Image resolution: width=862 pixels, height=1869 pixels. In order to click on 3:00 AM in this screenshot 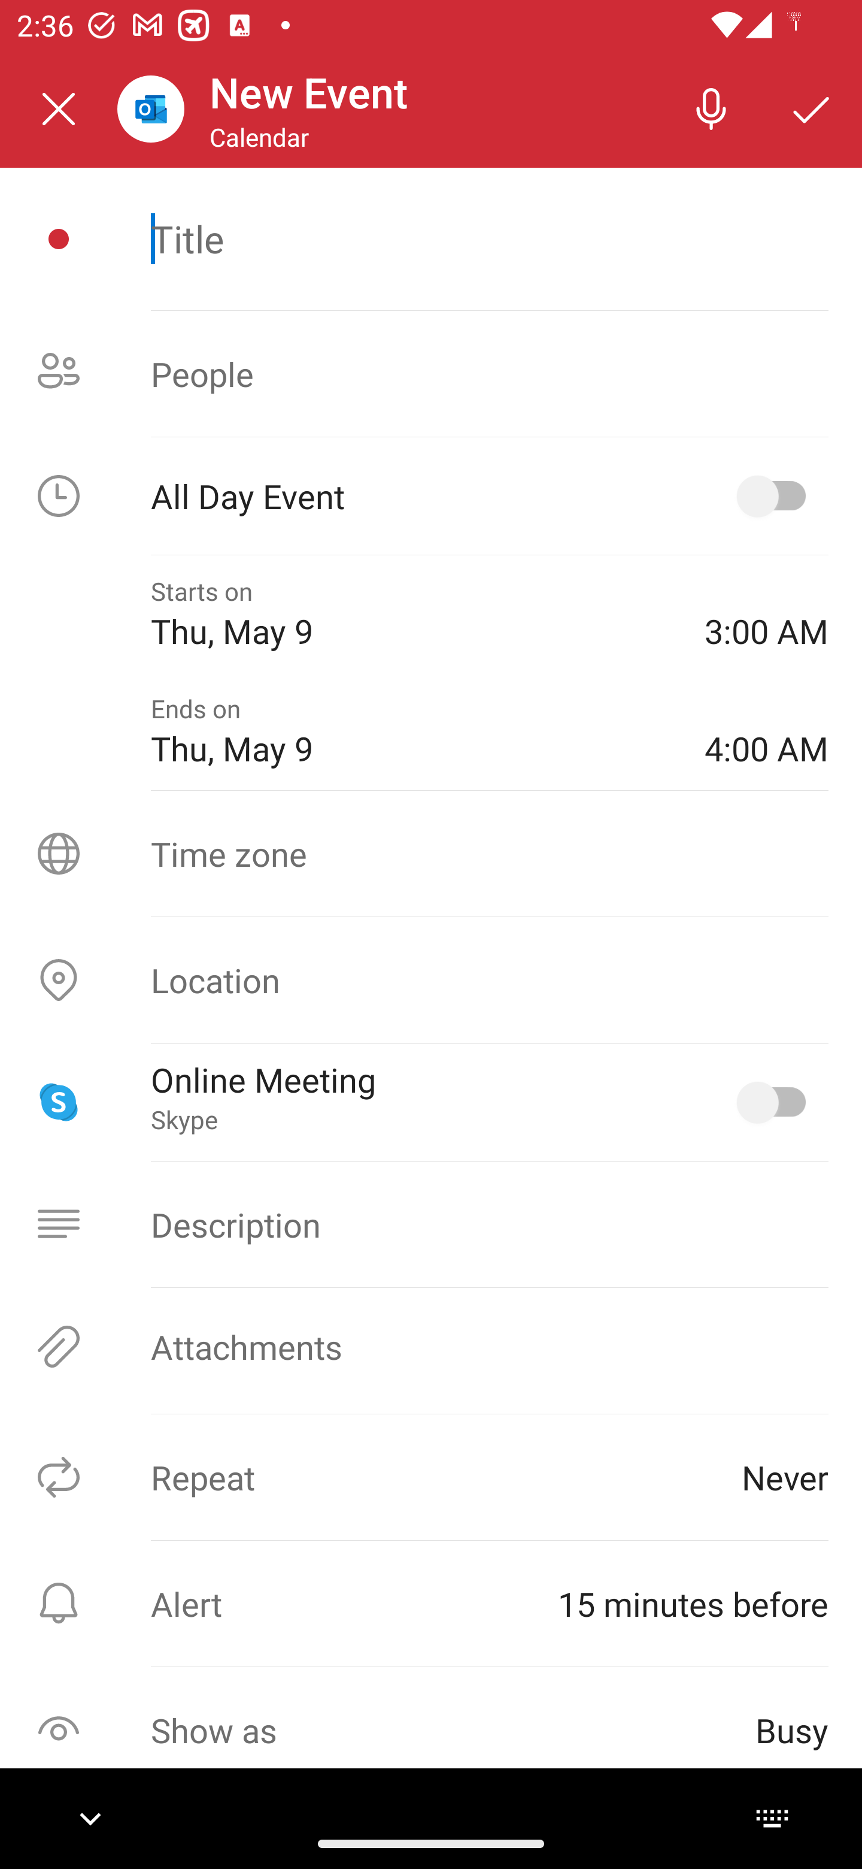, I will do `click(766, 613)`.